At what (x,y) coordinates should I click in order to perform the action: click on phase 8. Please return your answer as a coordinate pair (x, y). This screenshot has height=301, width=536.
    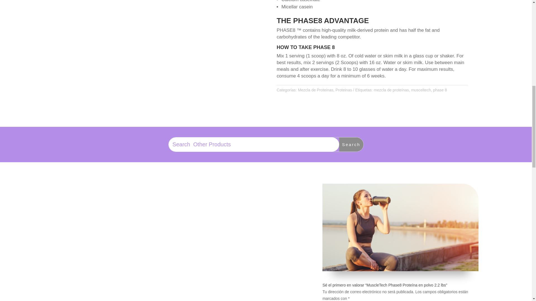
    Looking at the image, I should click on (440, 90).